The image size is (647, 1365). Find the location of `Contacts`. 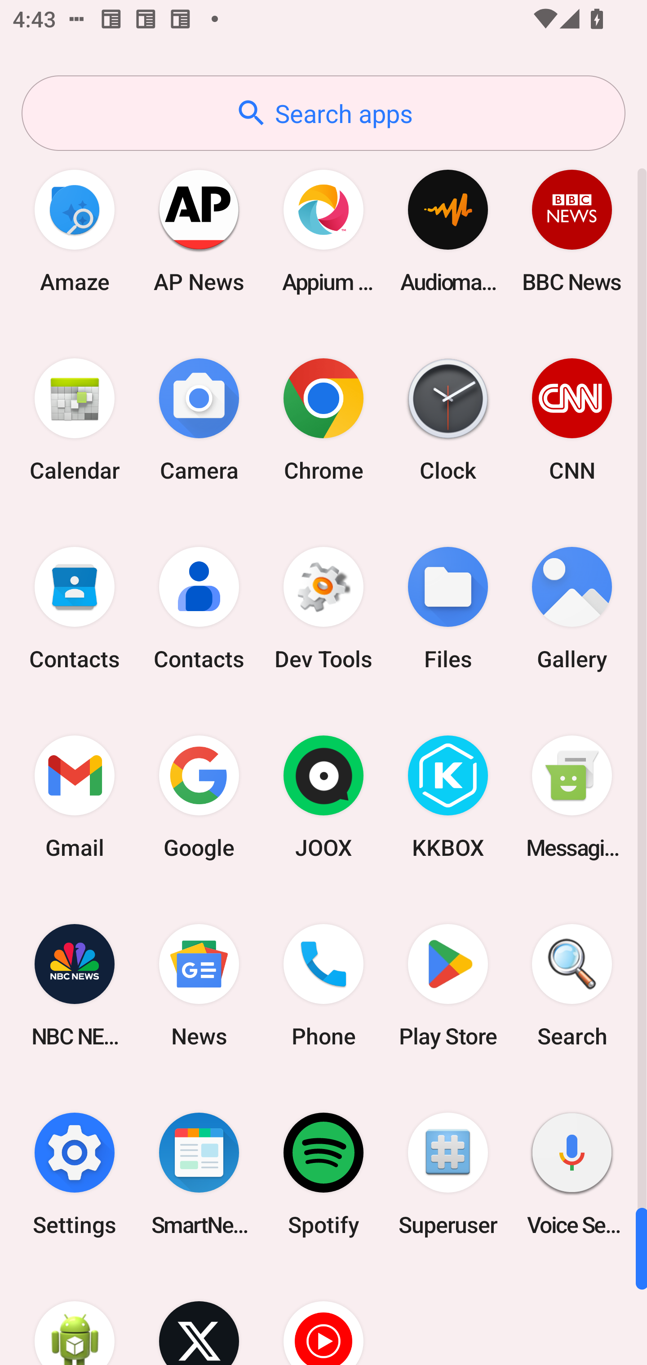

Contacts is located at coordinates (75, 609).